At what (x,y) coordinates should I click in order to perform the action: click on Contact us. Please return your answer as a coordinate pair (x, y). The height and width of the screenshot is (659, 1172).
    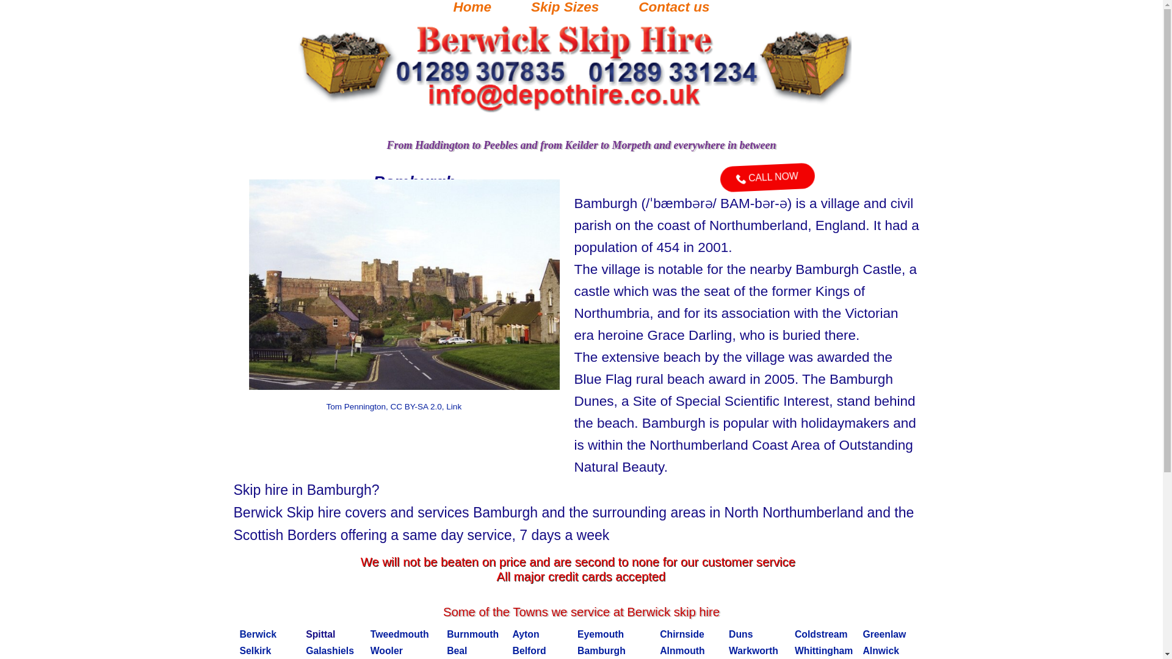
    Looking at the image, I should click on (674, 10).